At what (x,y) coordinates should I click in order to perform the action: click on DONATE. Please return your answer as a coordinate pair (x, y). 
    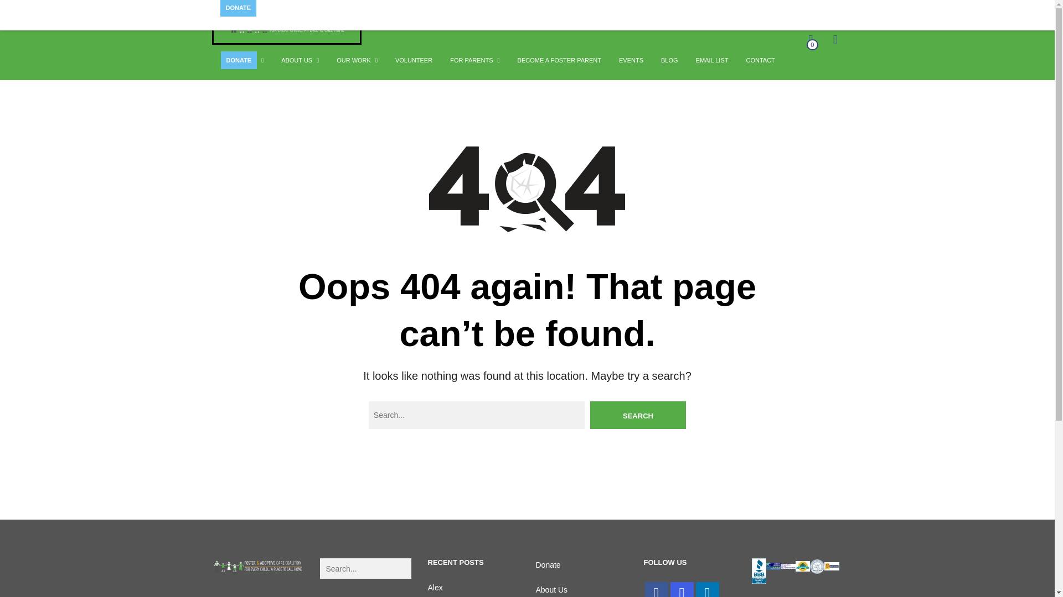
    Looking at the image, I should click on (239, 60).